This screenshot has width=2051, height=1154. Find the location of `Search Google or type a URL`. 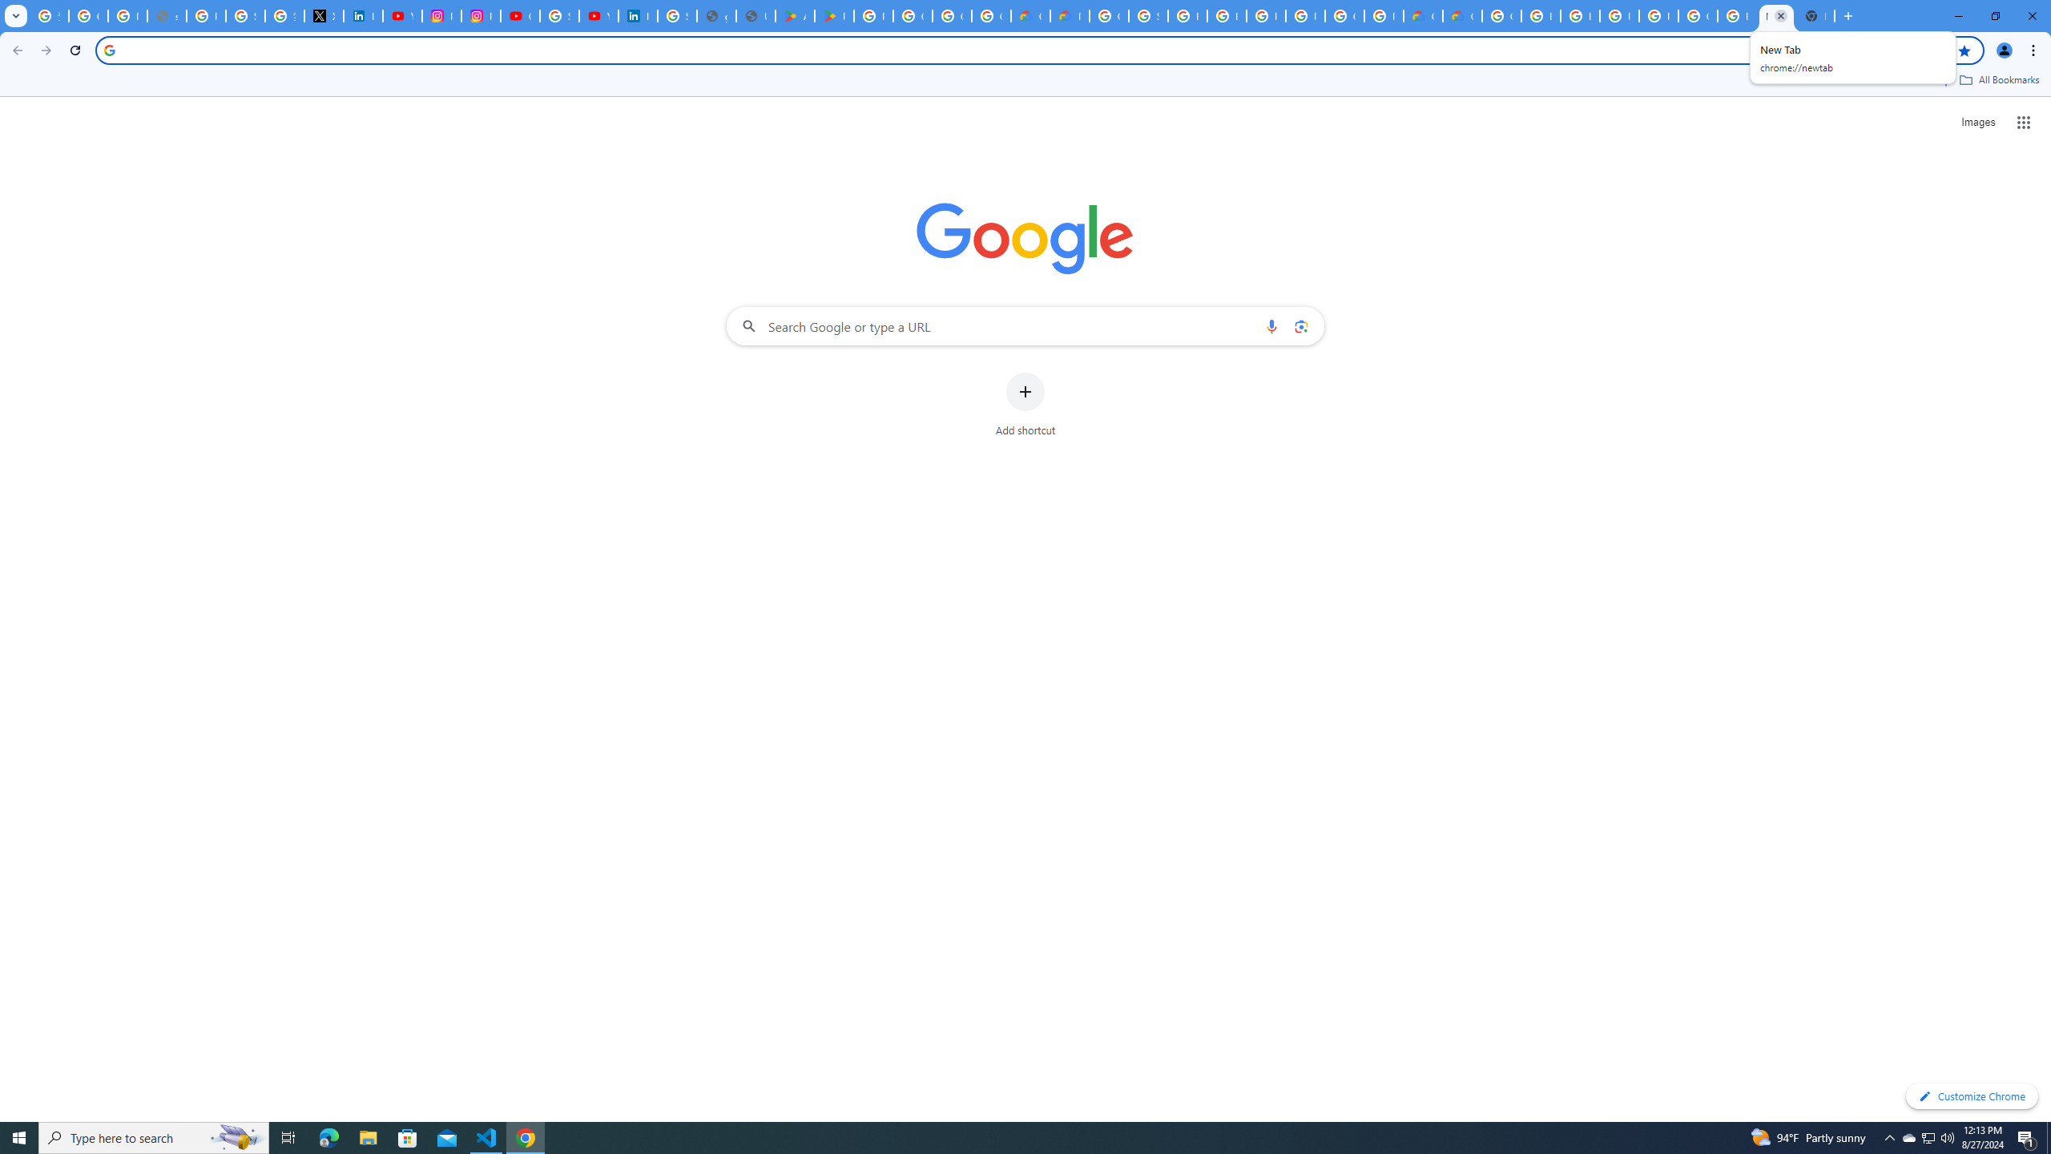

Search Google or type a URL is located at coordinates (1025, 325).